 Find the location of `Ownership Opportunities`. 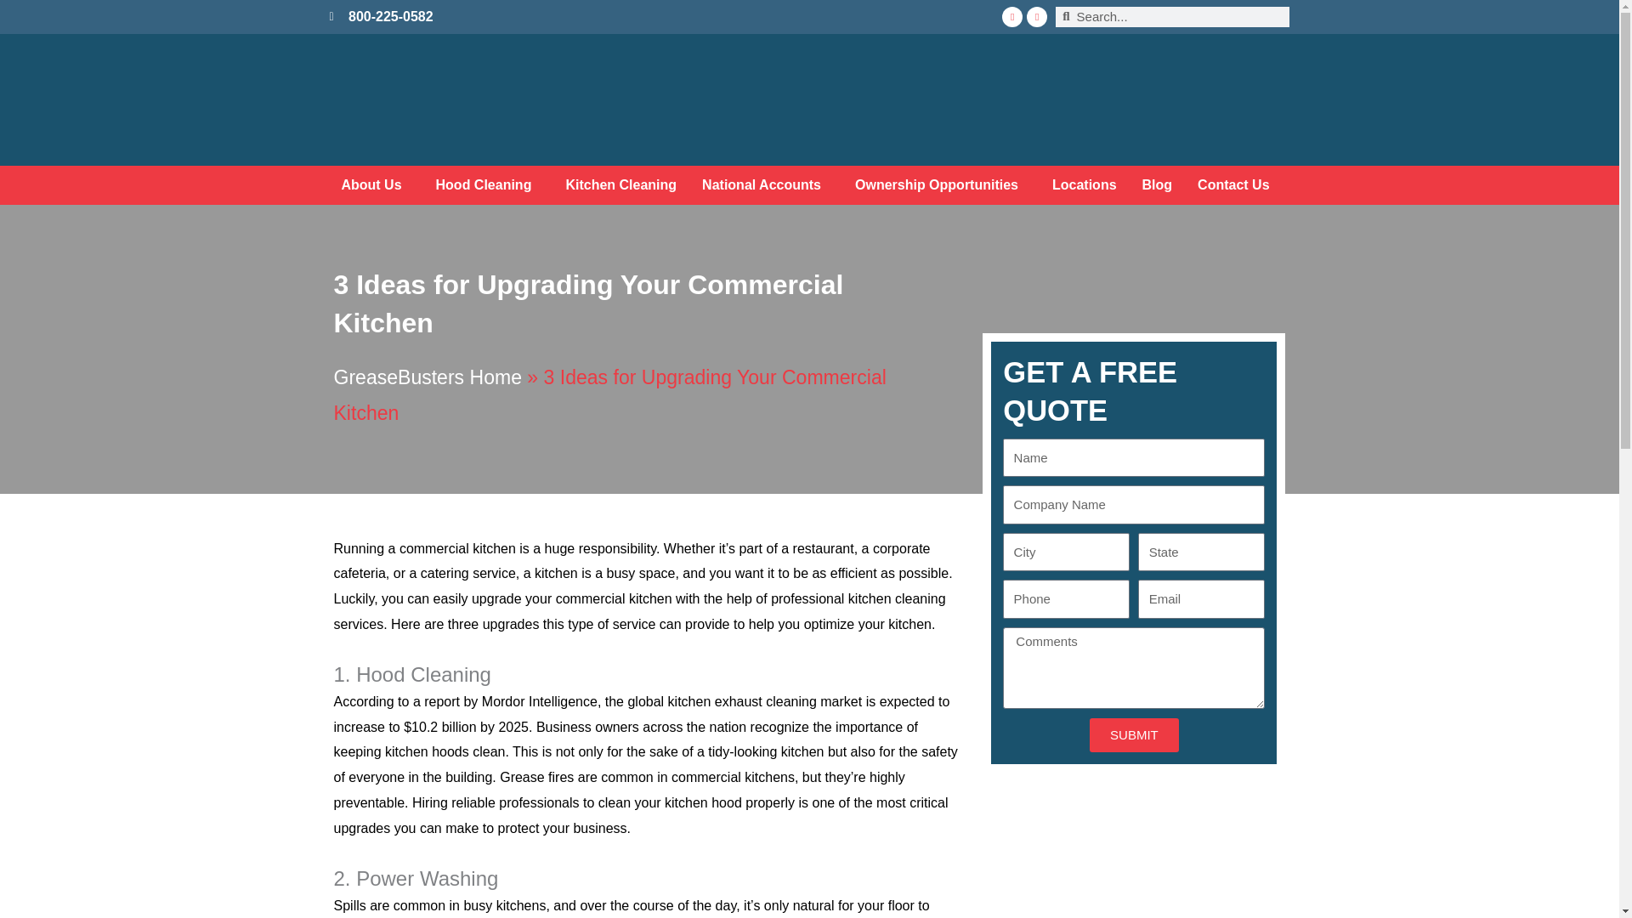

Ownership Opportunities is located at coordinates (940, 185).